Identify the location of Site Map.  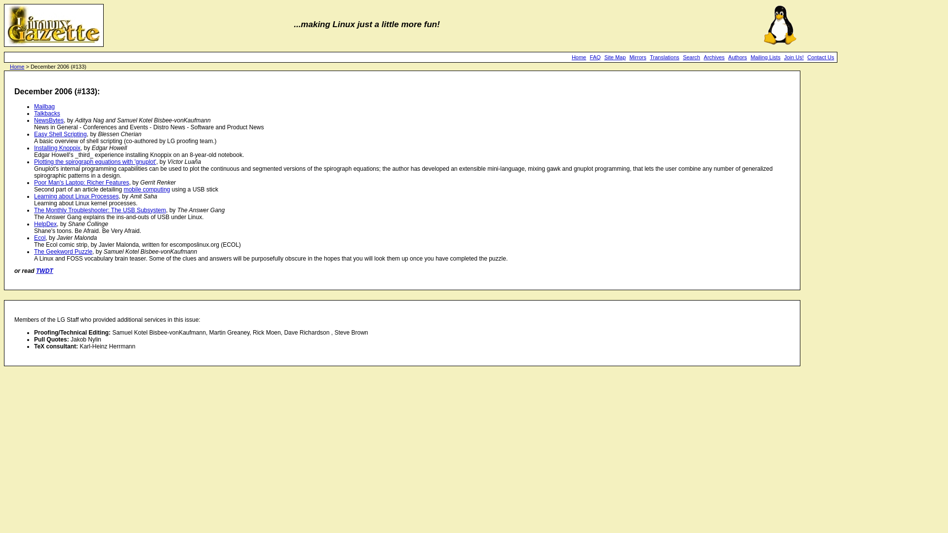
(615, 57).